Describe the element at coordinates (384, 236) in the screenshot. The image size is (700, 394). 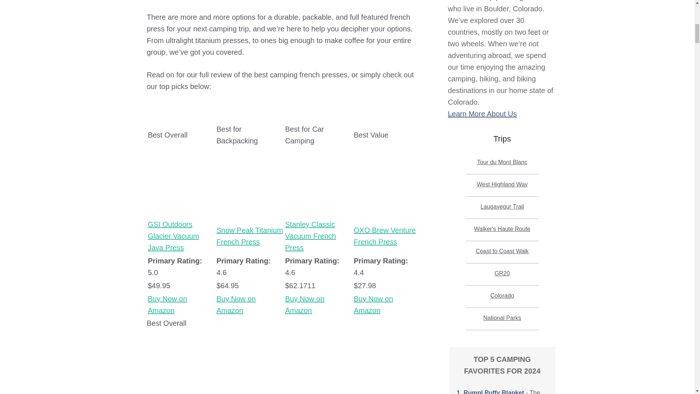
I see `OXO Brew Venture French Press` at that location.